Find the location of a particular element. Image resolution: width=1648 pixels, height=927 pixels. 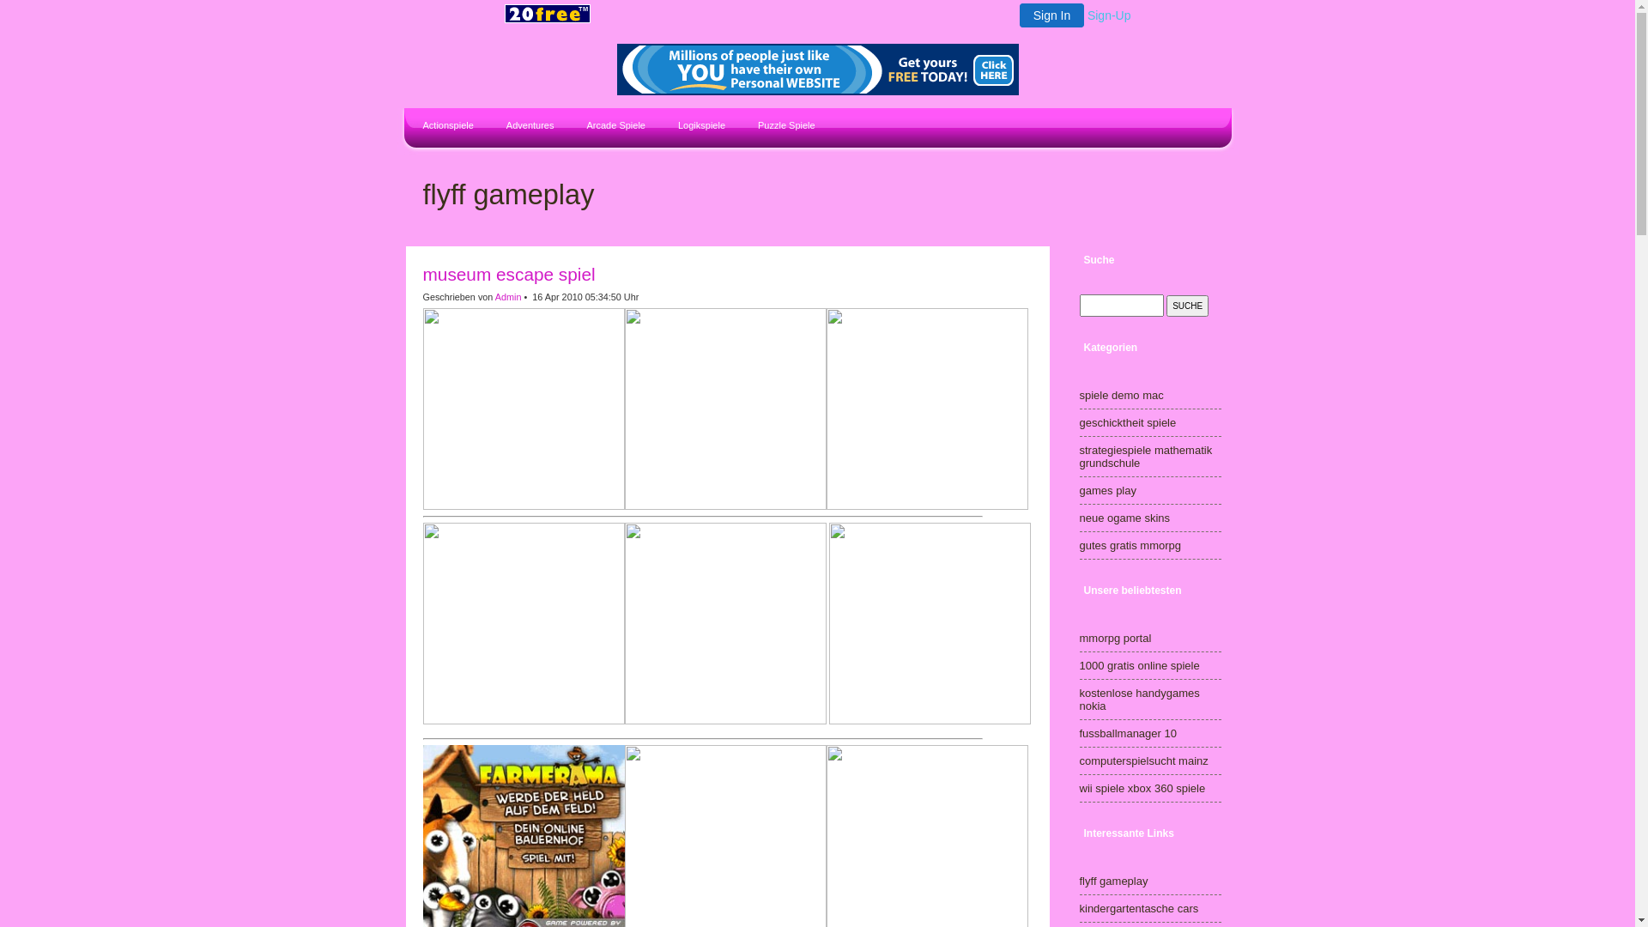

computerspielsucht mainz is located at coordinates (1144, 760).